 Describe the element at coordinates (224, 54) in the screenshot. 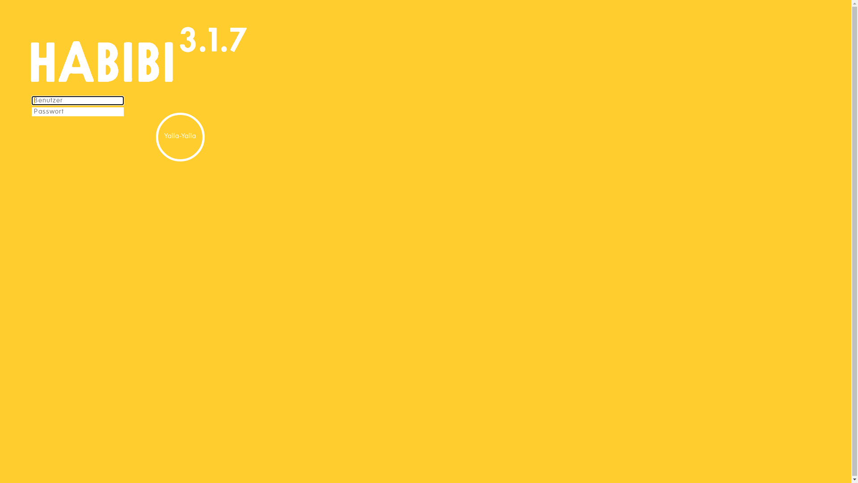

I see `Habibi` at that location.